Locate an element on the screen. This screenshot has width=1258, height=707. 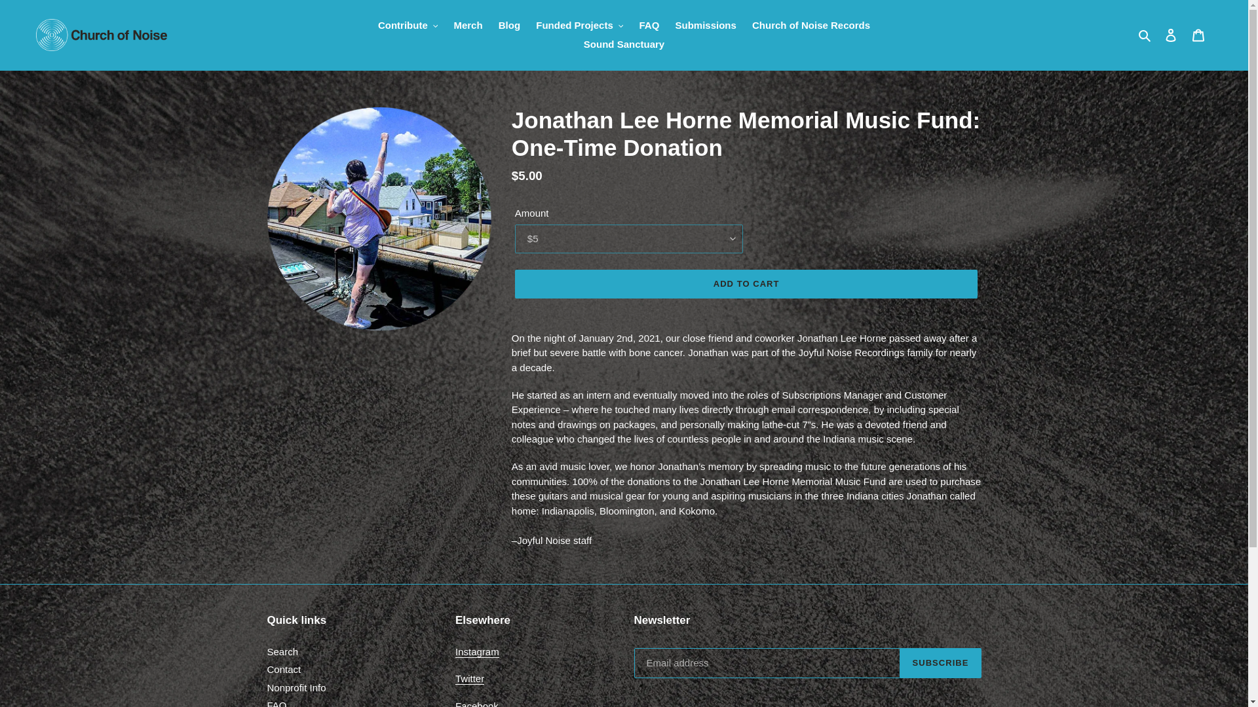
Church of Noise on Instagram is located at coordinates (477, 652).